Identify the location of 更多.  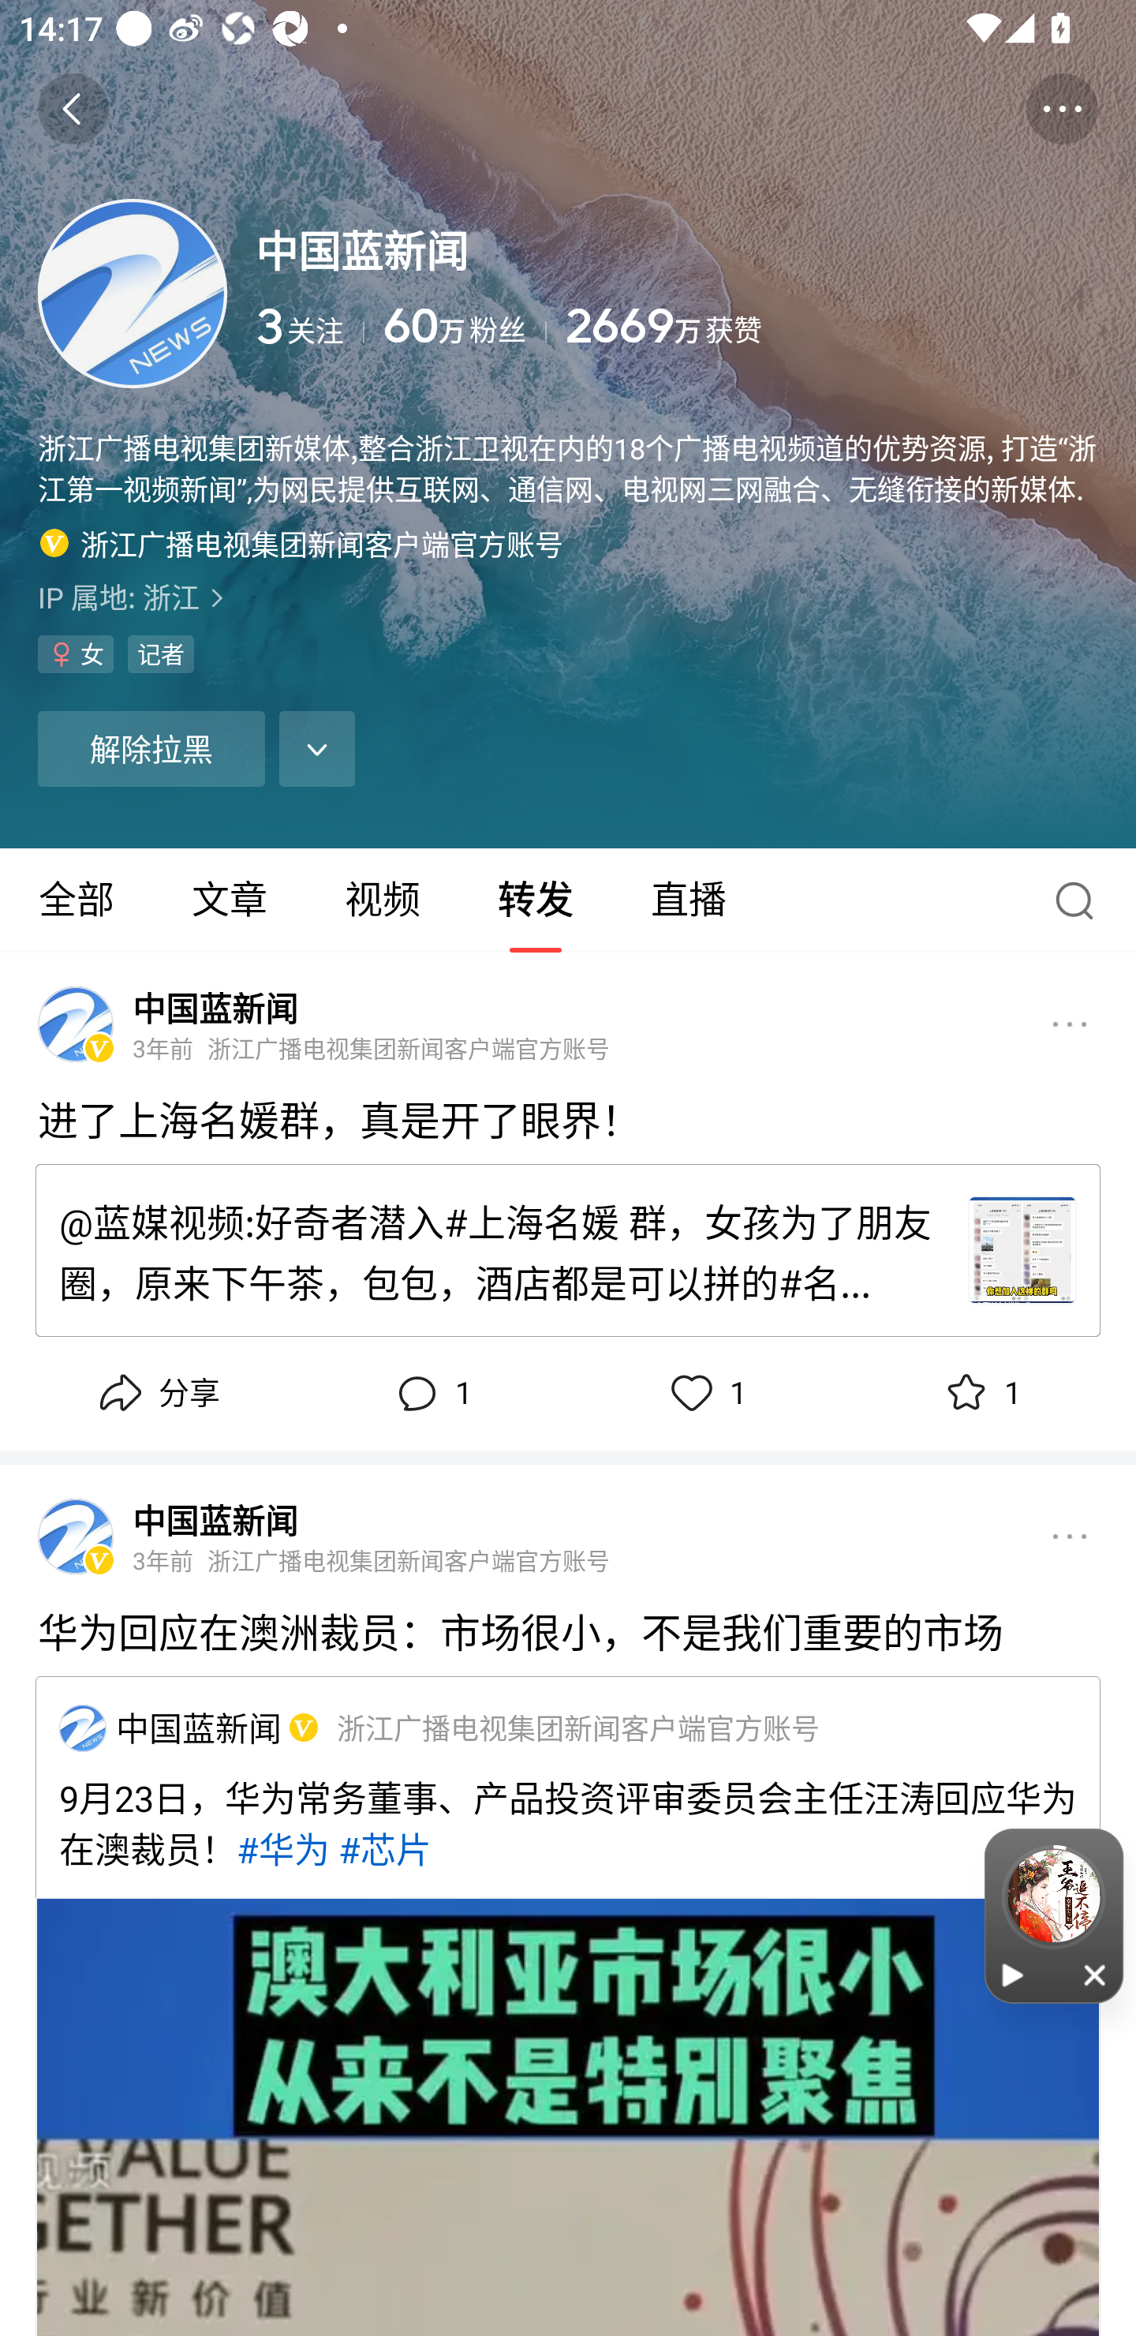
(1070, 1024).